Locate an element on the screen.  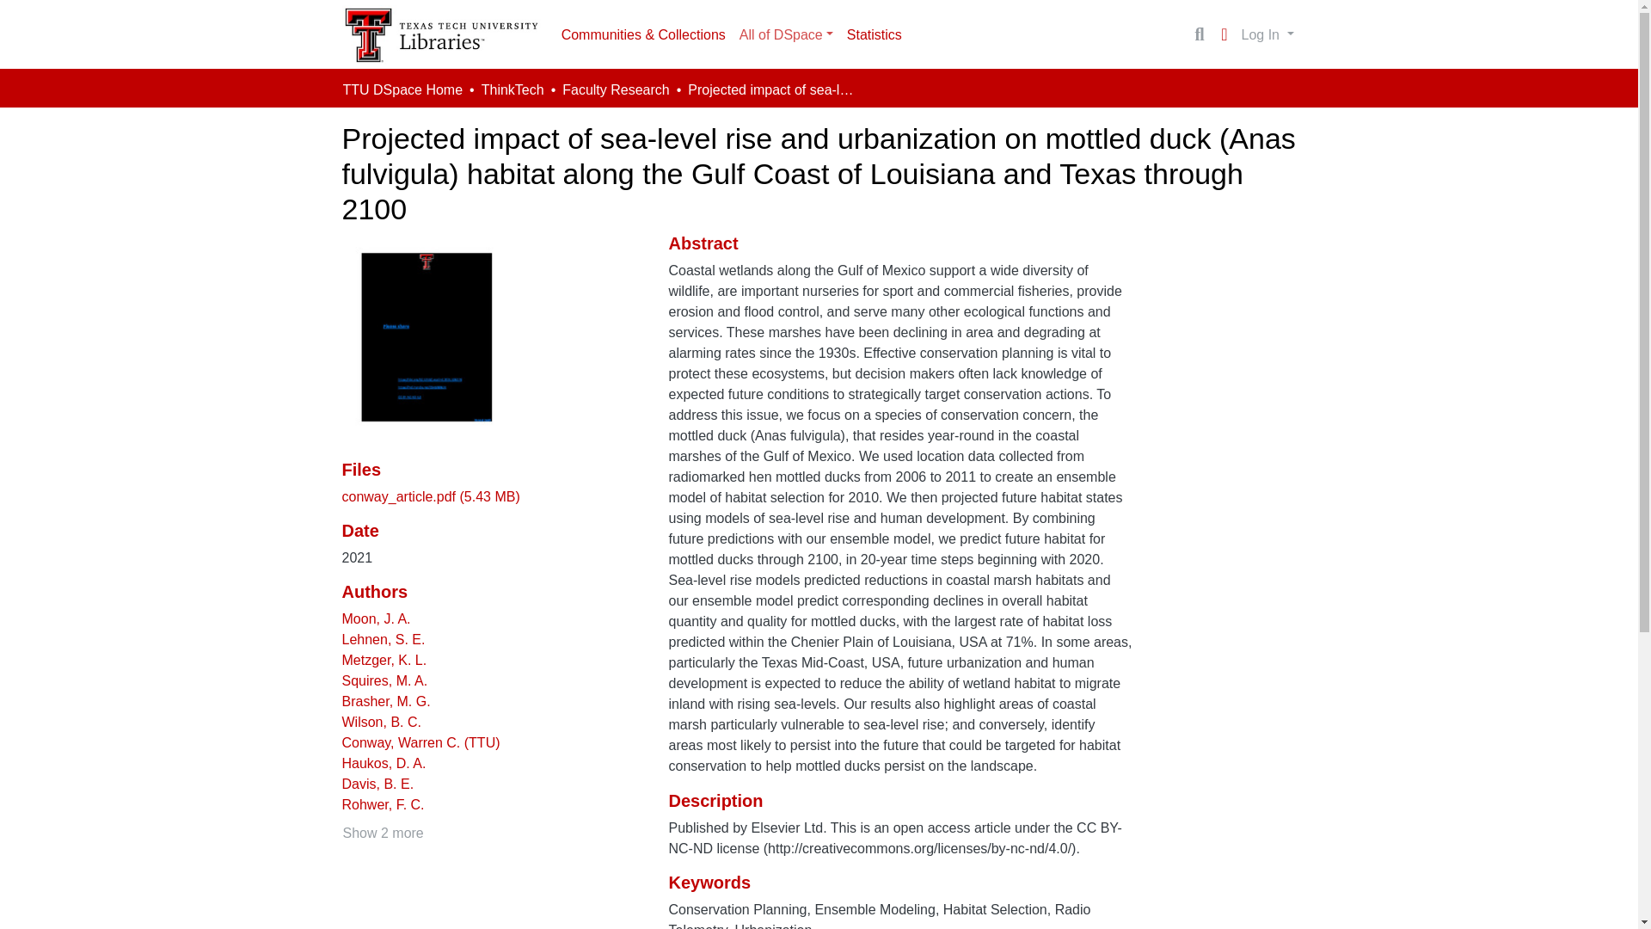
Faculty Research is located at coordinates (616, 89).